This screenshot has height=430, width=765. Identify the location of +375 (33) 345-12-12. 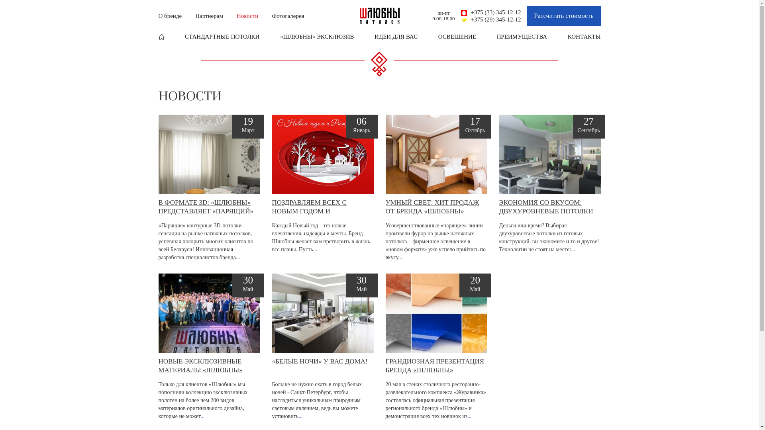
(491, 12).